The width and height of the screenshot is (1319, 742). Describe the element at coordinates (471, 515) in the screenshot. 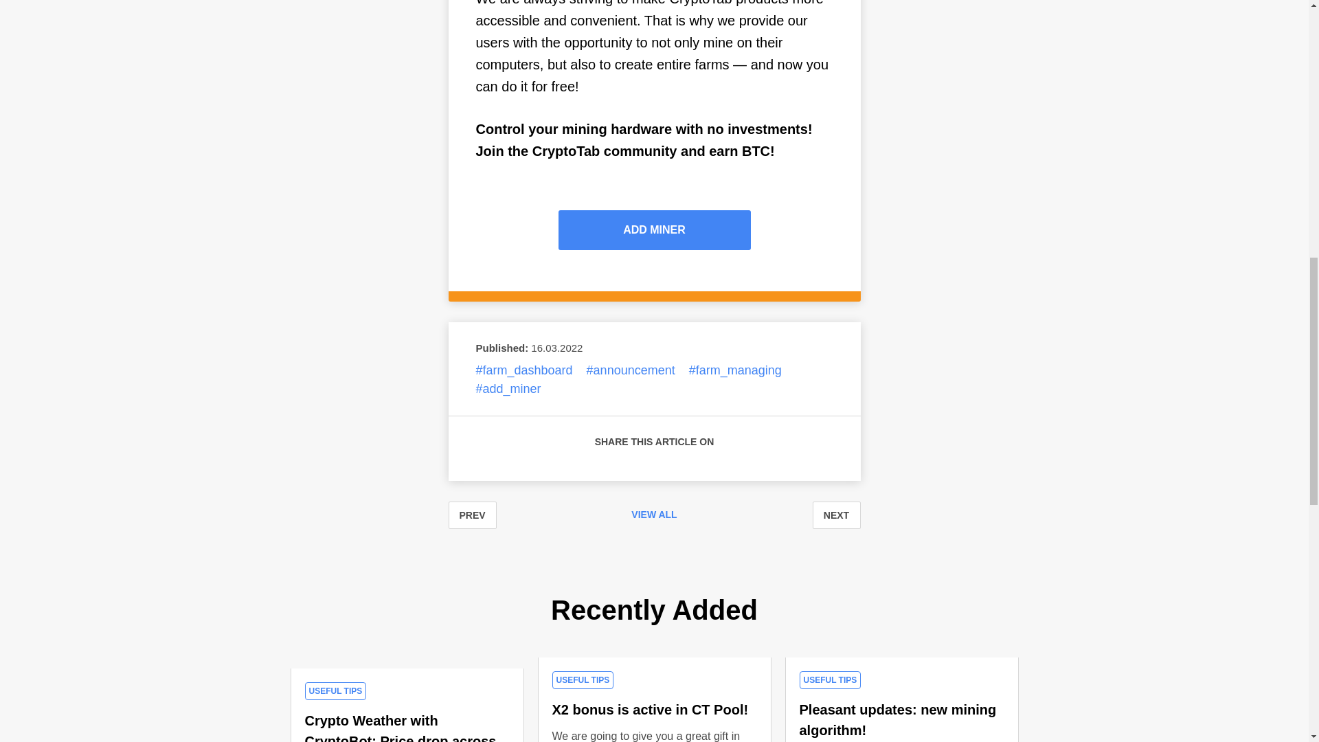

I see `PREV` at that location.